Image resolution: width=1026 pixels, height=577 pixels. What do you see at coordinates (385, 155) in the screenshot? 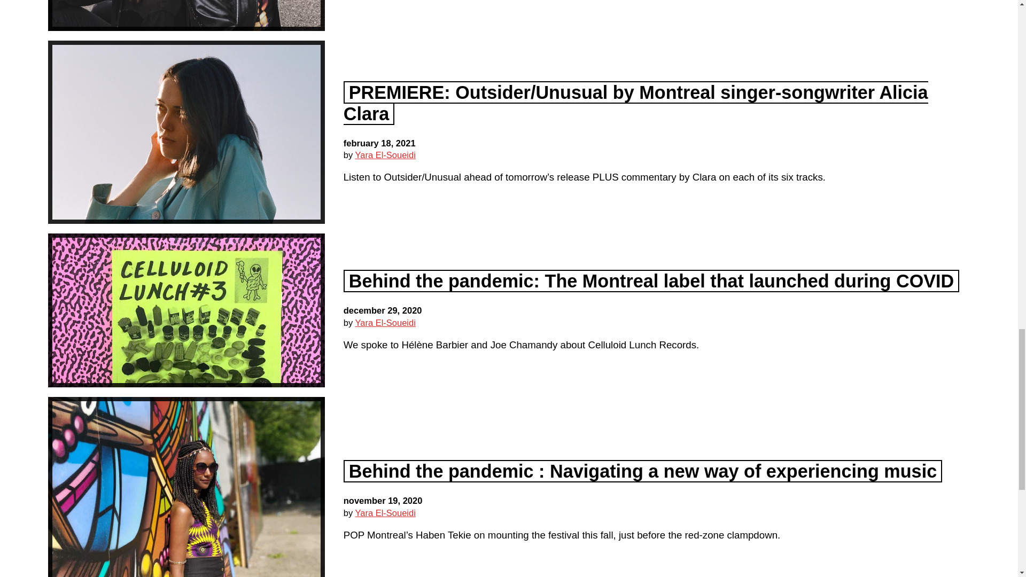
I see `Yara El-Soueidi` at bounding box center [385, 155].